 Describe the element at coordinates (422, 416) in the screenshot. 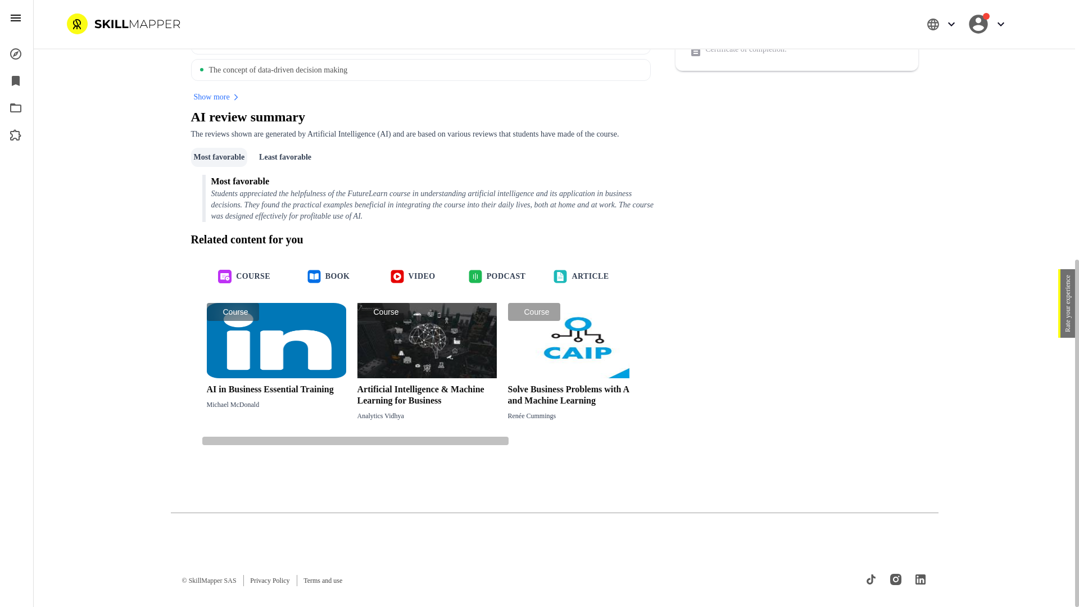

I see `PODCAST` at that location.